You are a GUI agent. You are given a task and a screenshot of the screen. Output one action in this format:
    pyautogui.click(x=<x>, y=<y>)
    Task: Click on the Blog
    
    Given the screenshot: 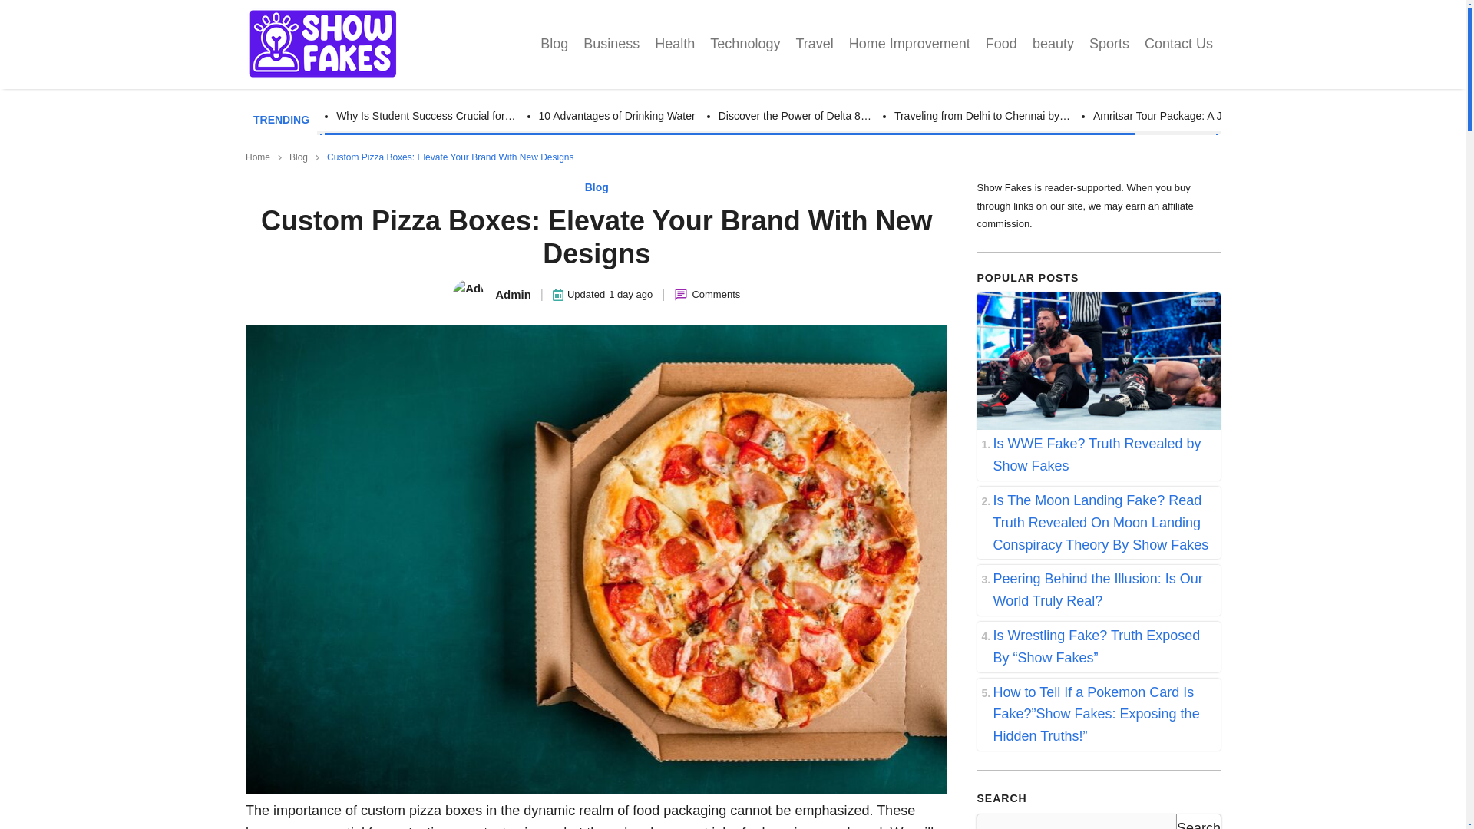 What is the action you would take?
    pyautogui.click(x=298, y=157)
    